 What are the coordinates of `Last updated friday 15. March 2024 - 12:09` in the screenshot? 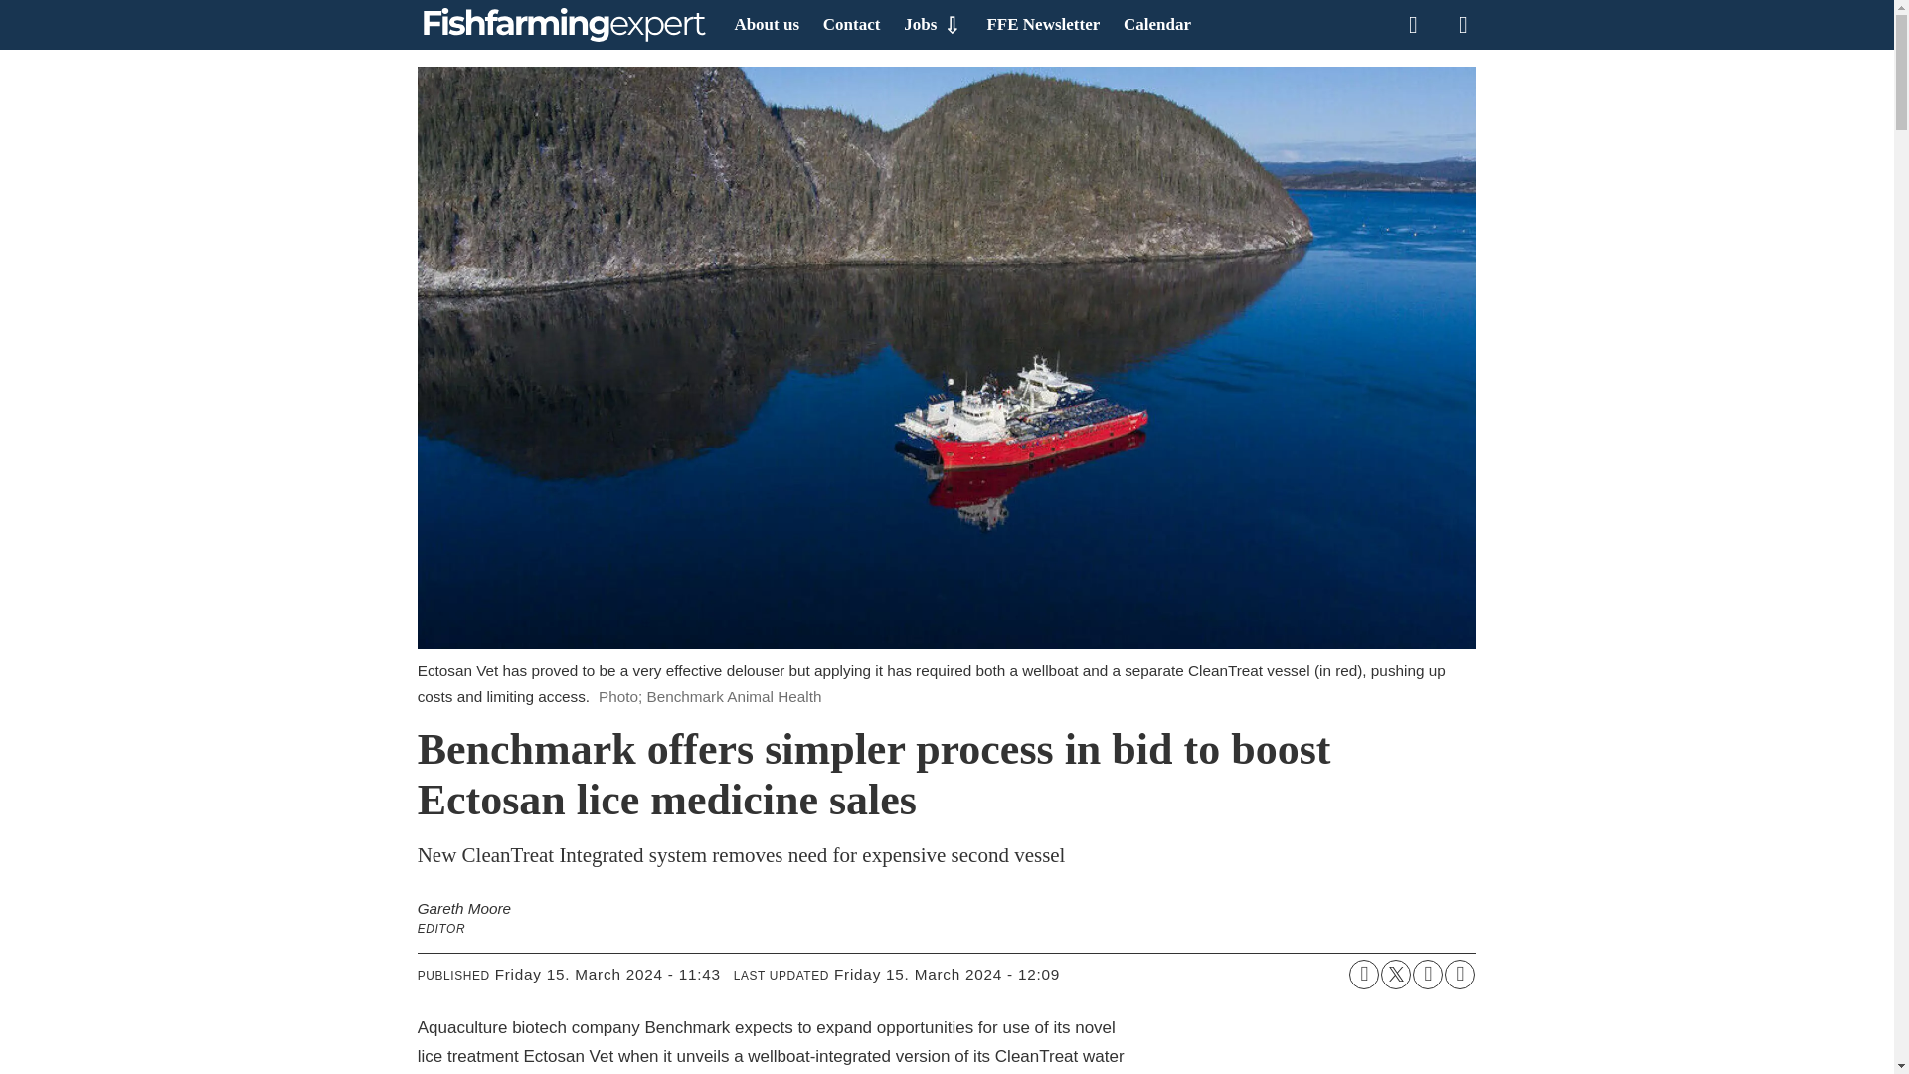 It's located at (947, 975).